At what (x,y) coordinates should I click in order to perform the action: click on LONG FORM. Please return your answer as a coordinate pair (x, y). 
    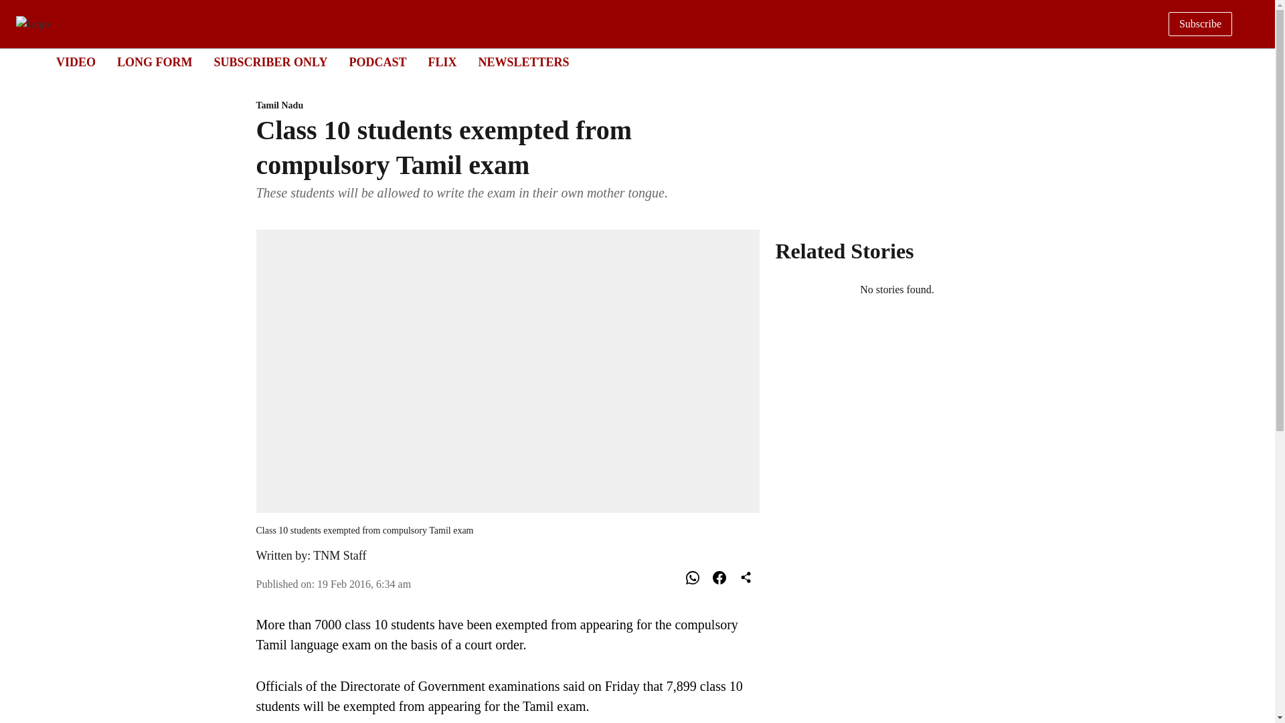
    Looking at the image, I should click on (507, 106).